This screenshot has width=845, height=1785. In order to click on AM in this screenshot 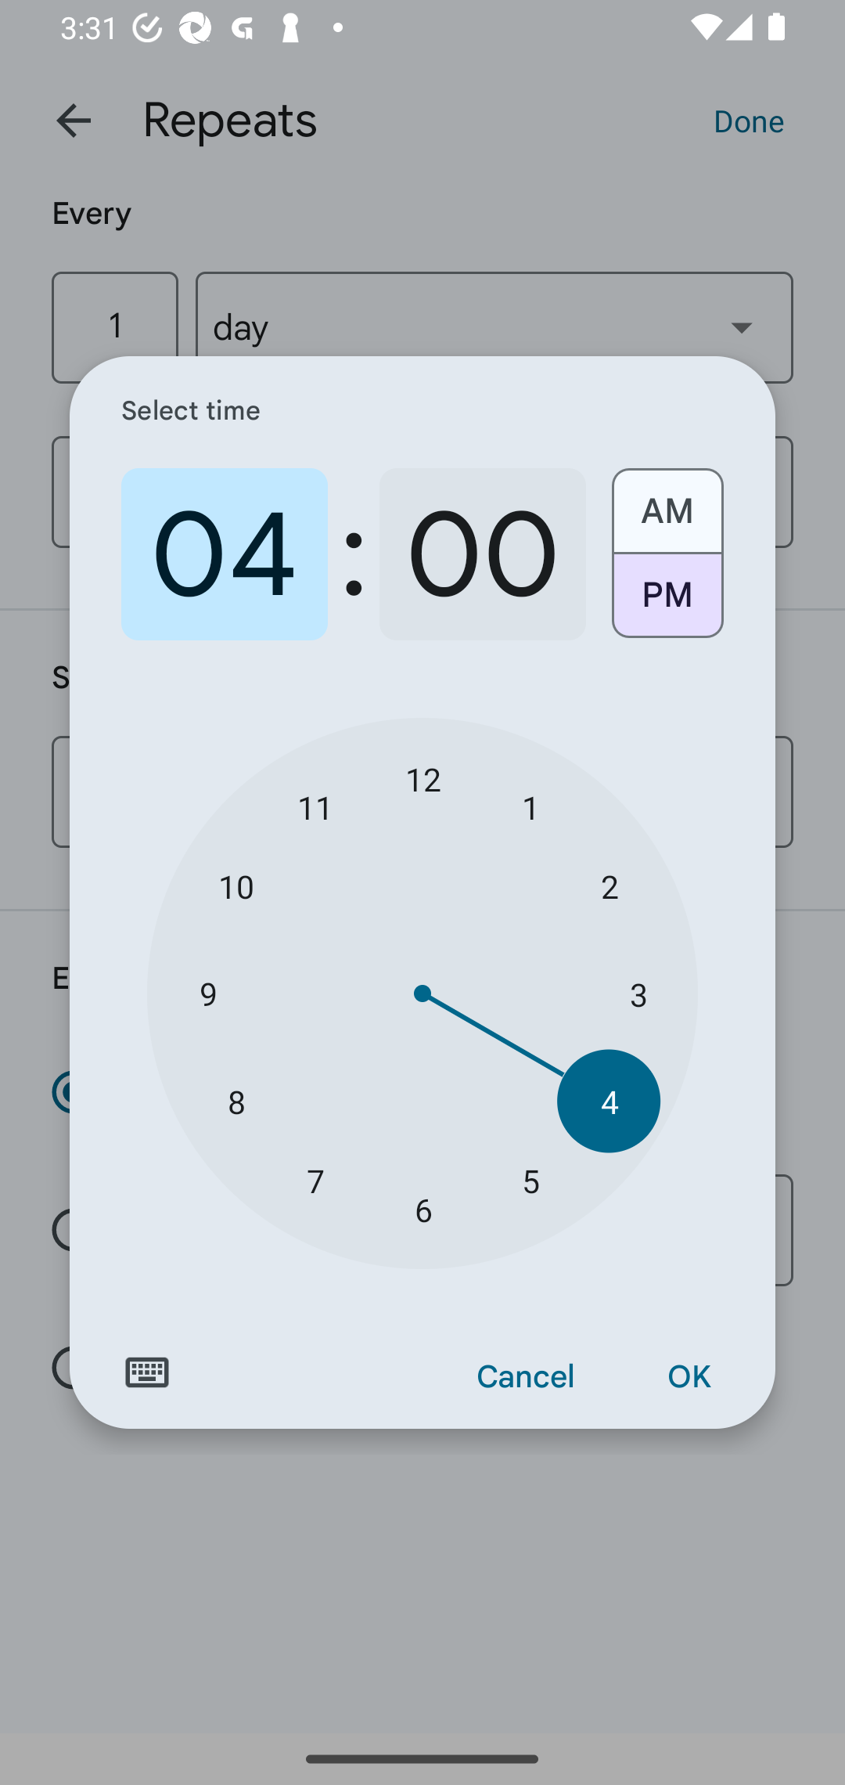, I will do `click(667, 503)`.